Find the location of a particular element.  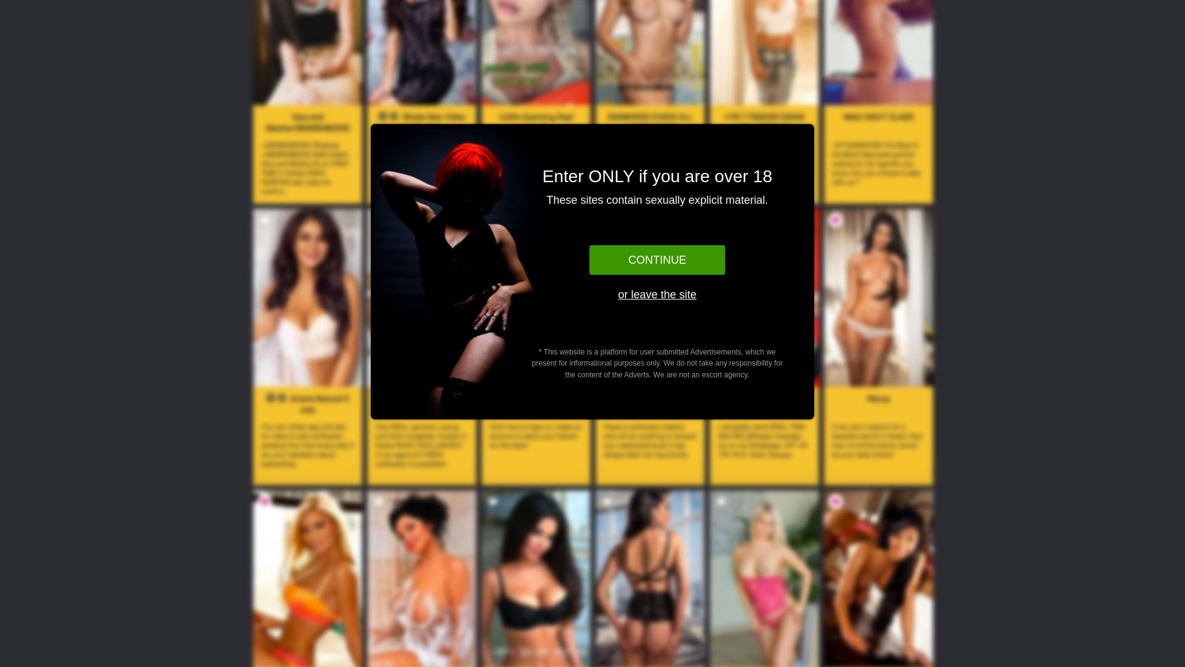

JOIN SEX CLINIC is located at coordinates (764, 77).